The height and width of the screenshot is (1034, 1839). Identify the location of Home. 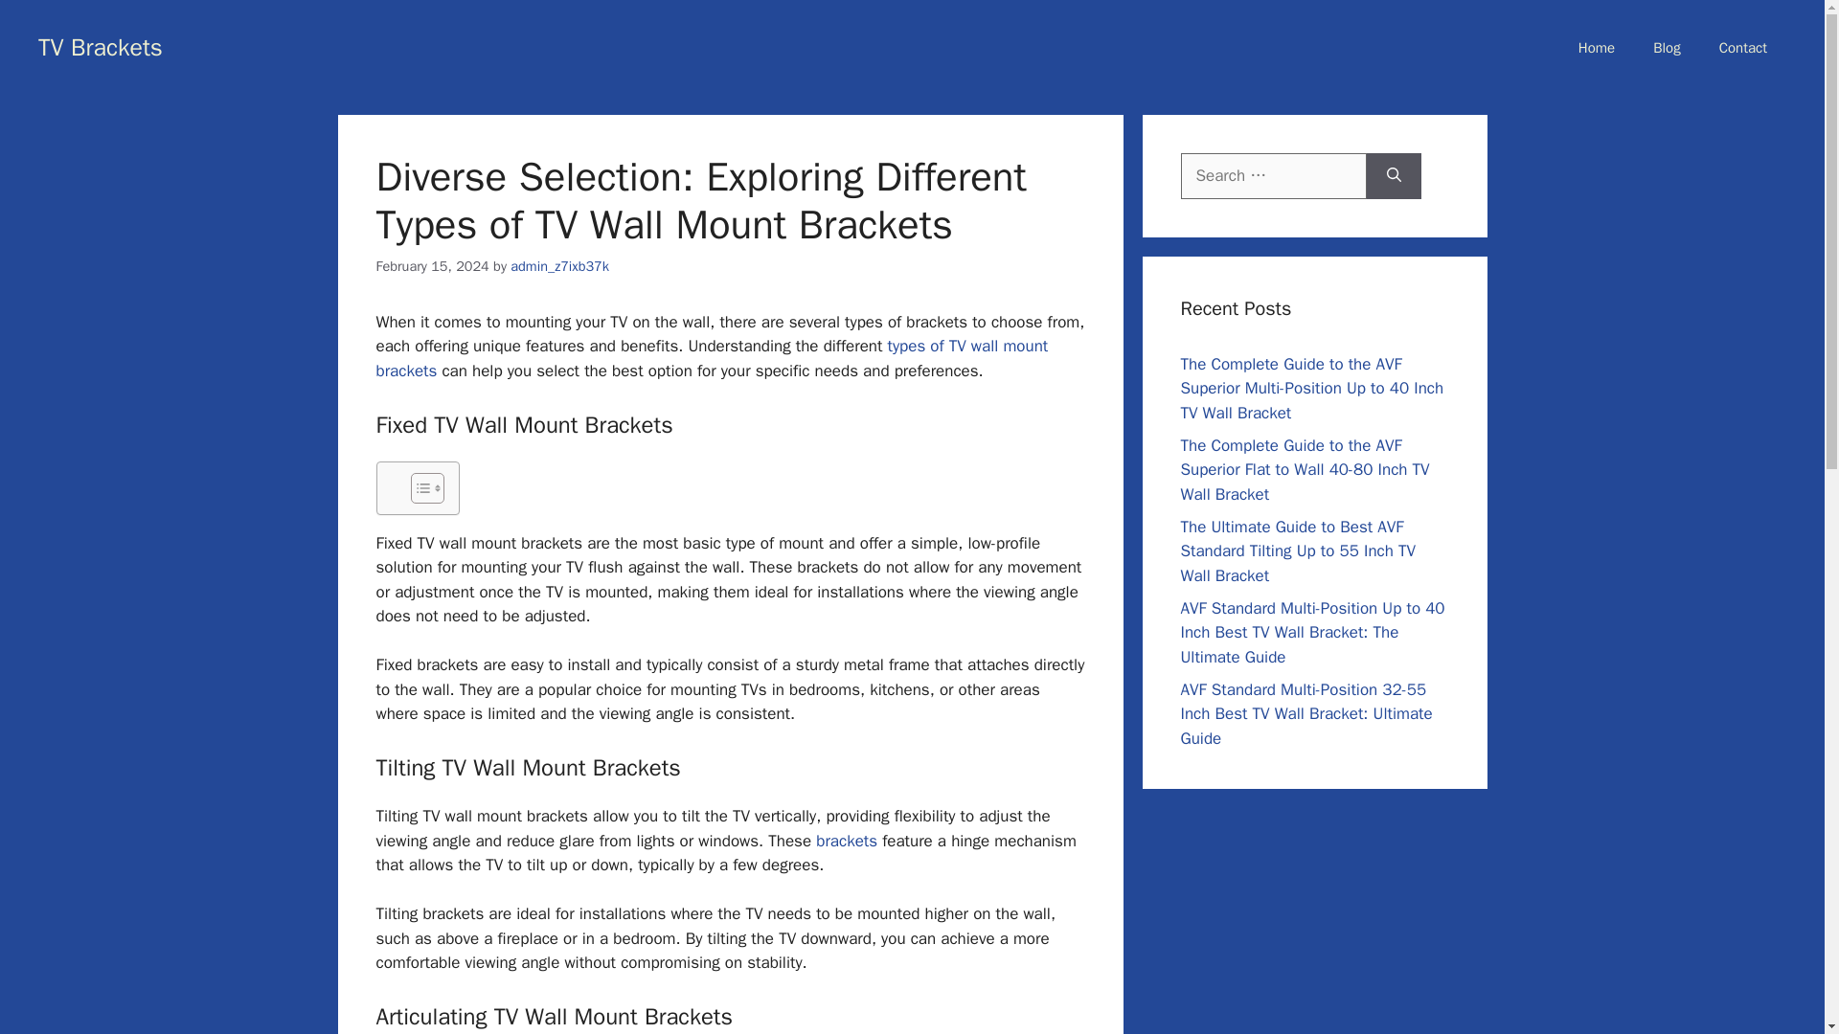
(1597, 48).